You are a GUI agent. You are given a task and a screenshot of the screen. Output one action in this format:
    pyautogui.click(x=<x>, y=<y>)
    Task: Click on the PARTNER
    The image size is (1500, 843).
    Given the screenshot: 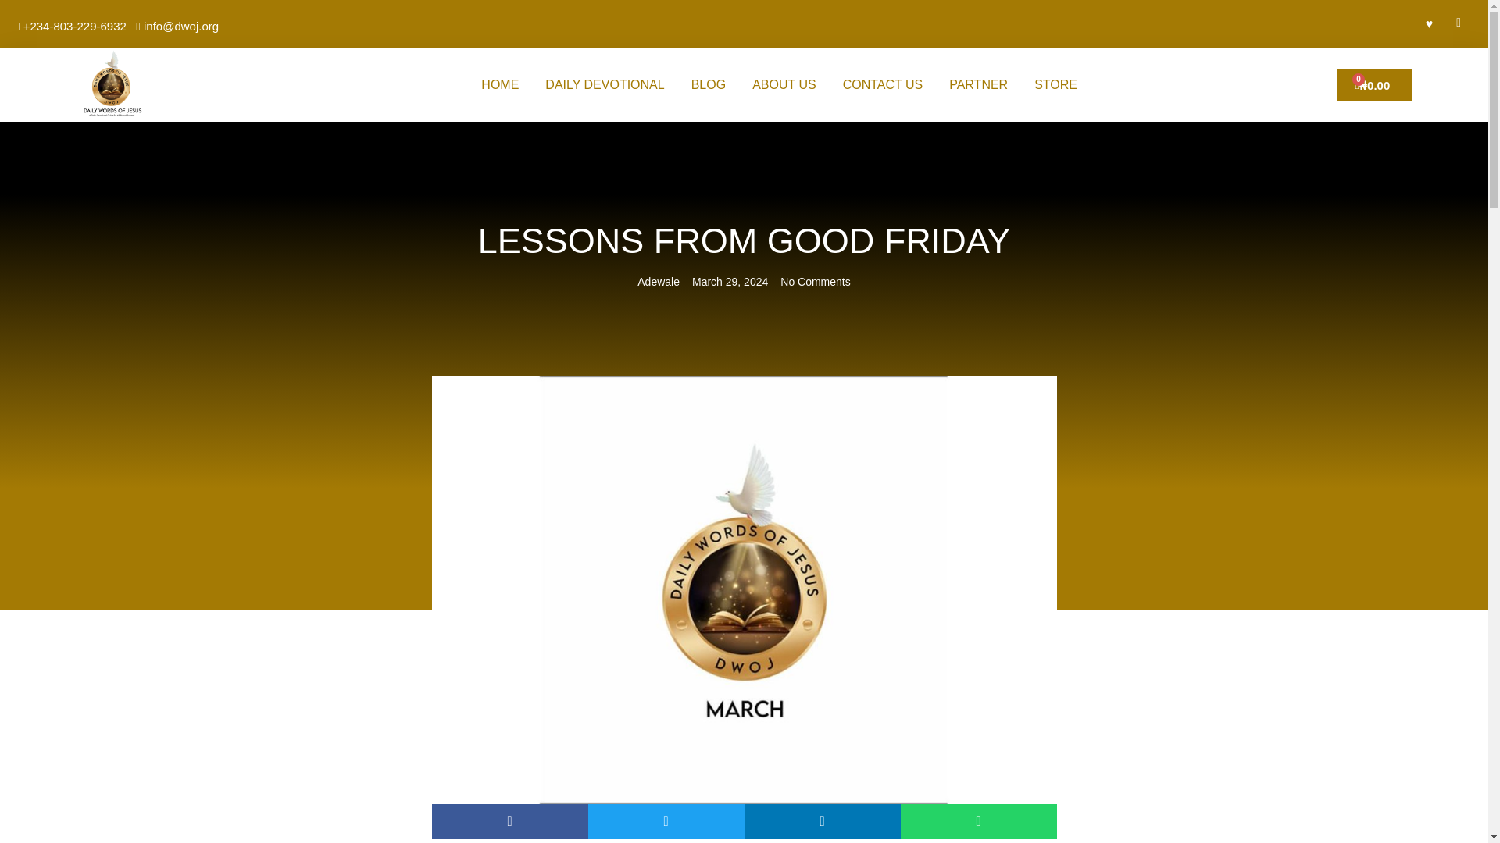 What is the action you would take?
    pyautogui.click(x=978, y=84)
    